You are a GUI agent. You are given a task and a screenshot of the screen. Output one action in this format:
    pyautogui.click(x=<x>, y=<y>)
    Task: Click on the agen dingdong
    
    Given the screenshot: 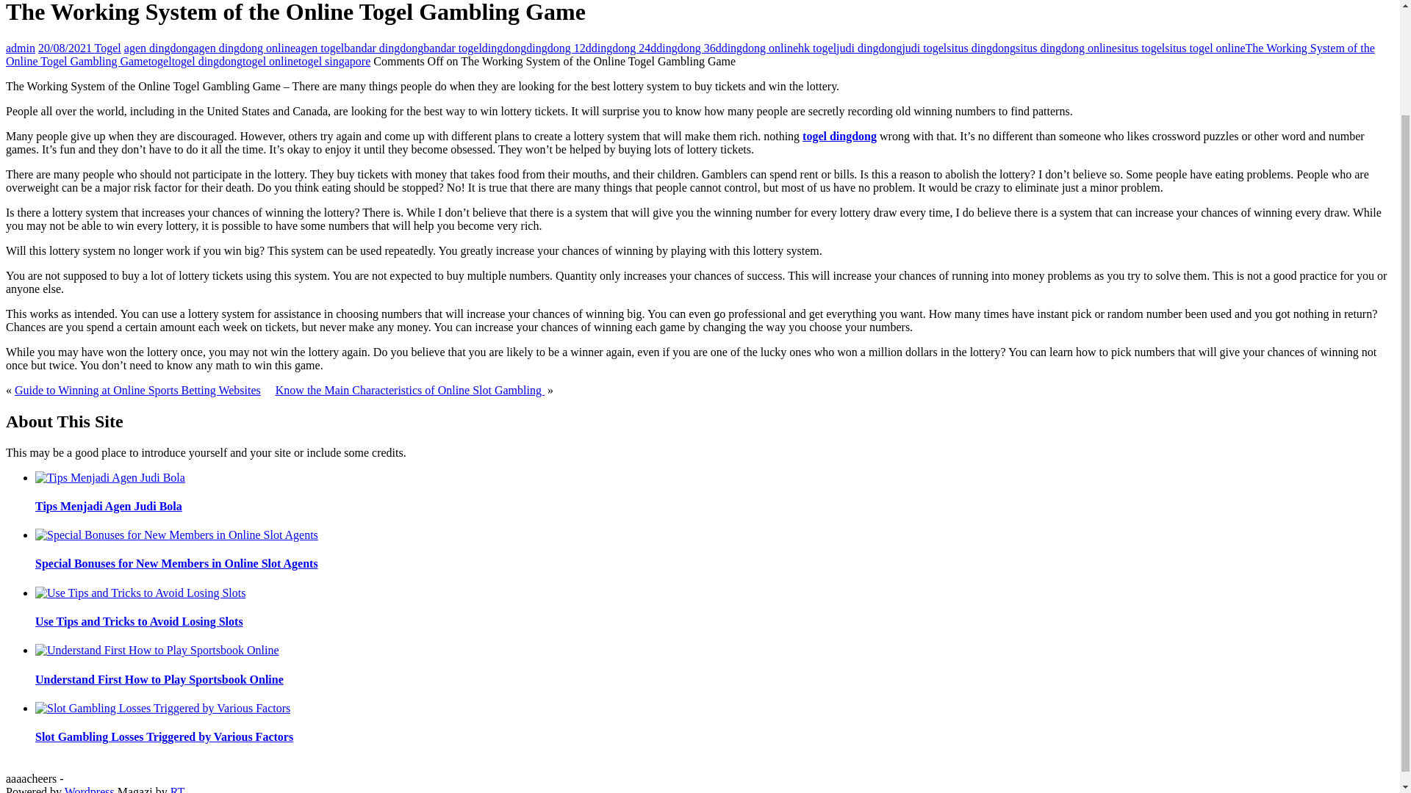 What is the action you would take?
    pyautogui.click(x=159, y=48)
    